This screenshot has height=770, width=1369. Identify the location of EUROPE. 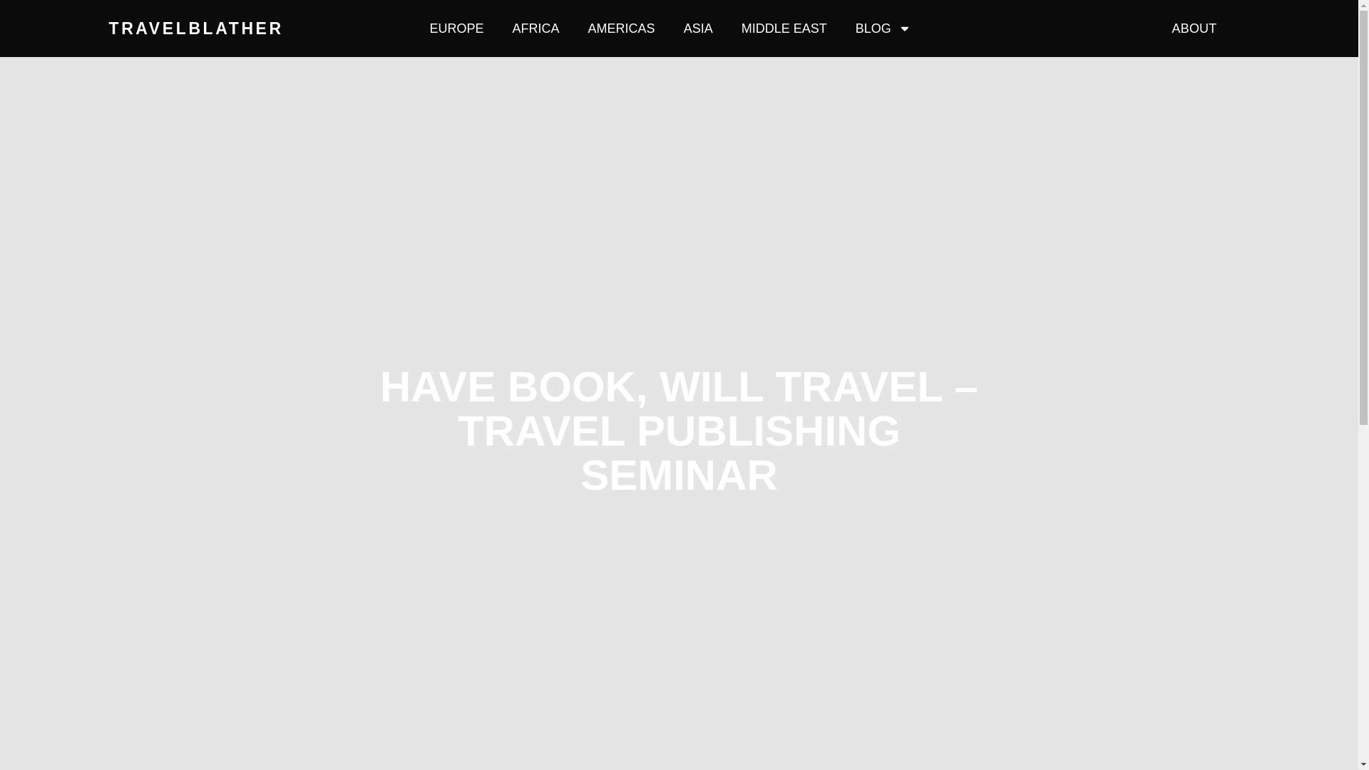
(456, 29).